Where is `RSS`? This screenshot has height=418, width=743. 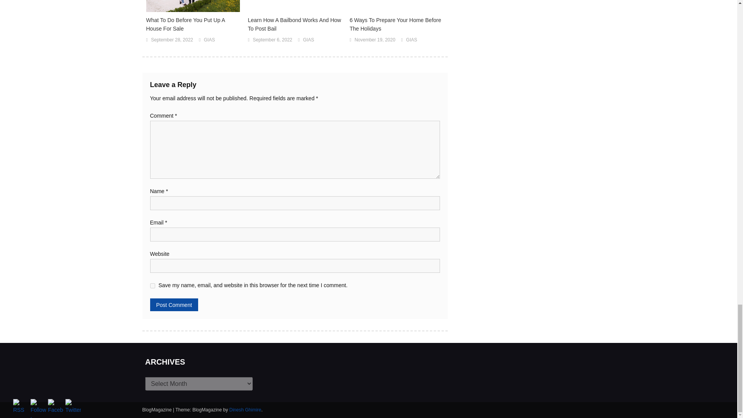 RSS is located at coordinates (21, 407).